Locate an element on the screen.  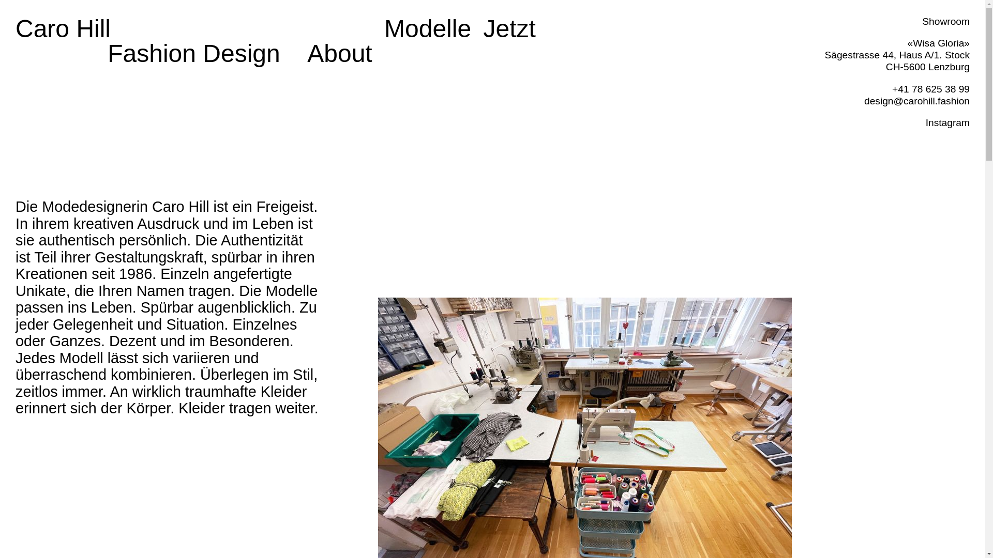
Instagram is located at coordinates (947, 123).